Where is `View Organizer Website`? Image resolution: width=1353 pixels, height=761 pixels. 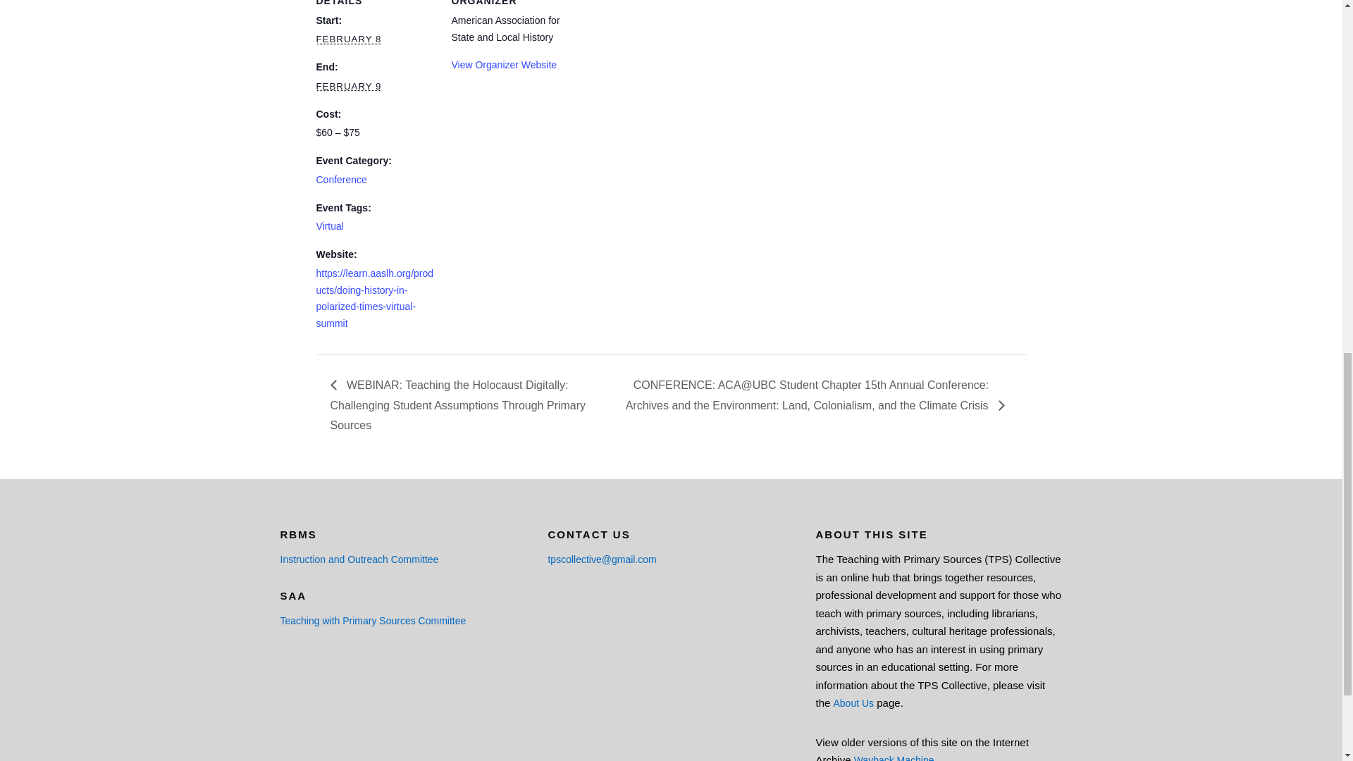 View Organizer Website is located at coordinates (503, 65).